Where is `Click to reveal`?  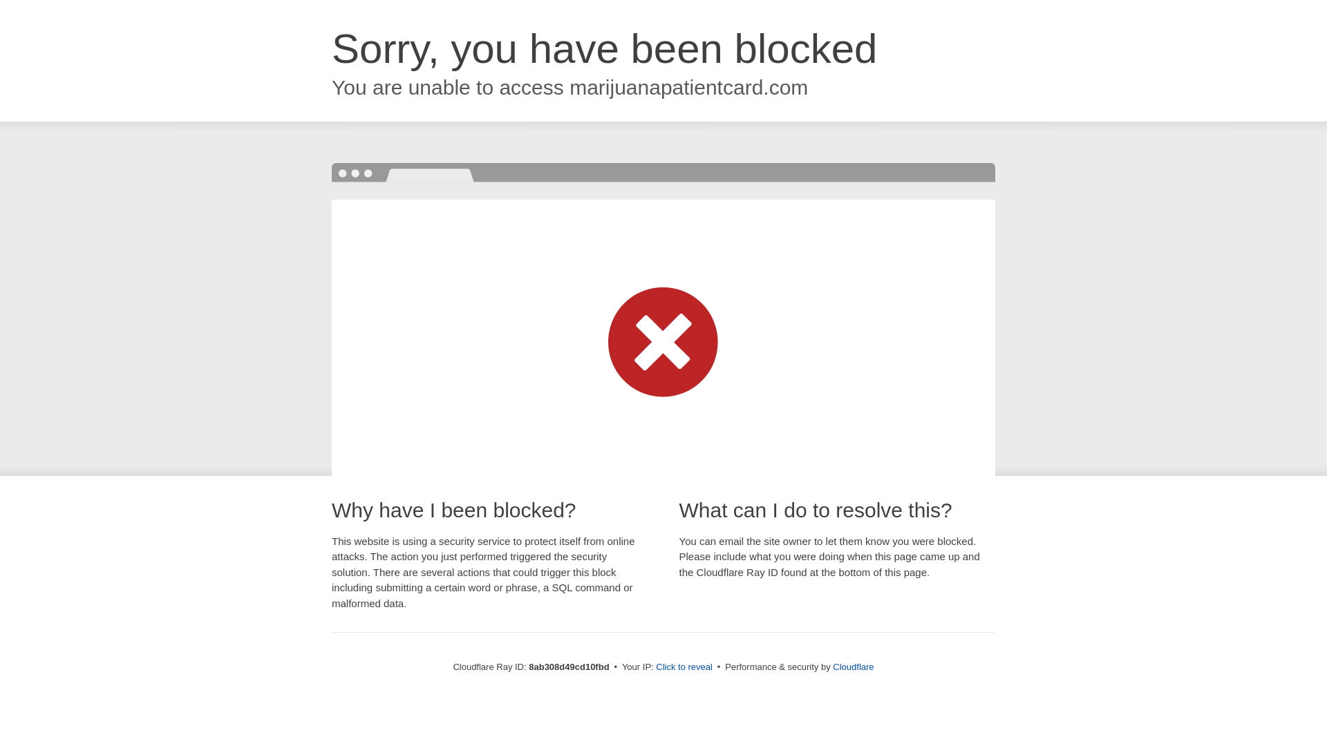 Click to reveal is located at coordinates (684, 667).